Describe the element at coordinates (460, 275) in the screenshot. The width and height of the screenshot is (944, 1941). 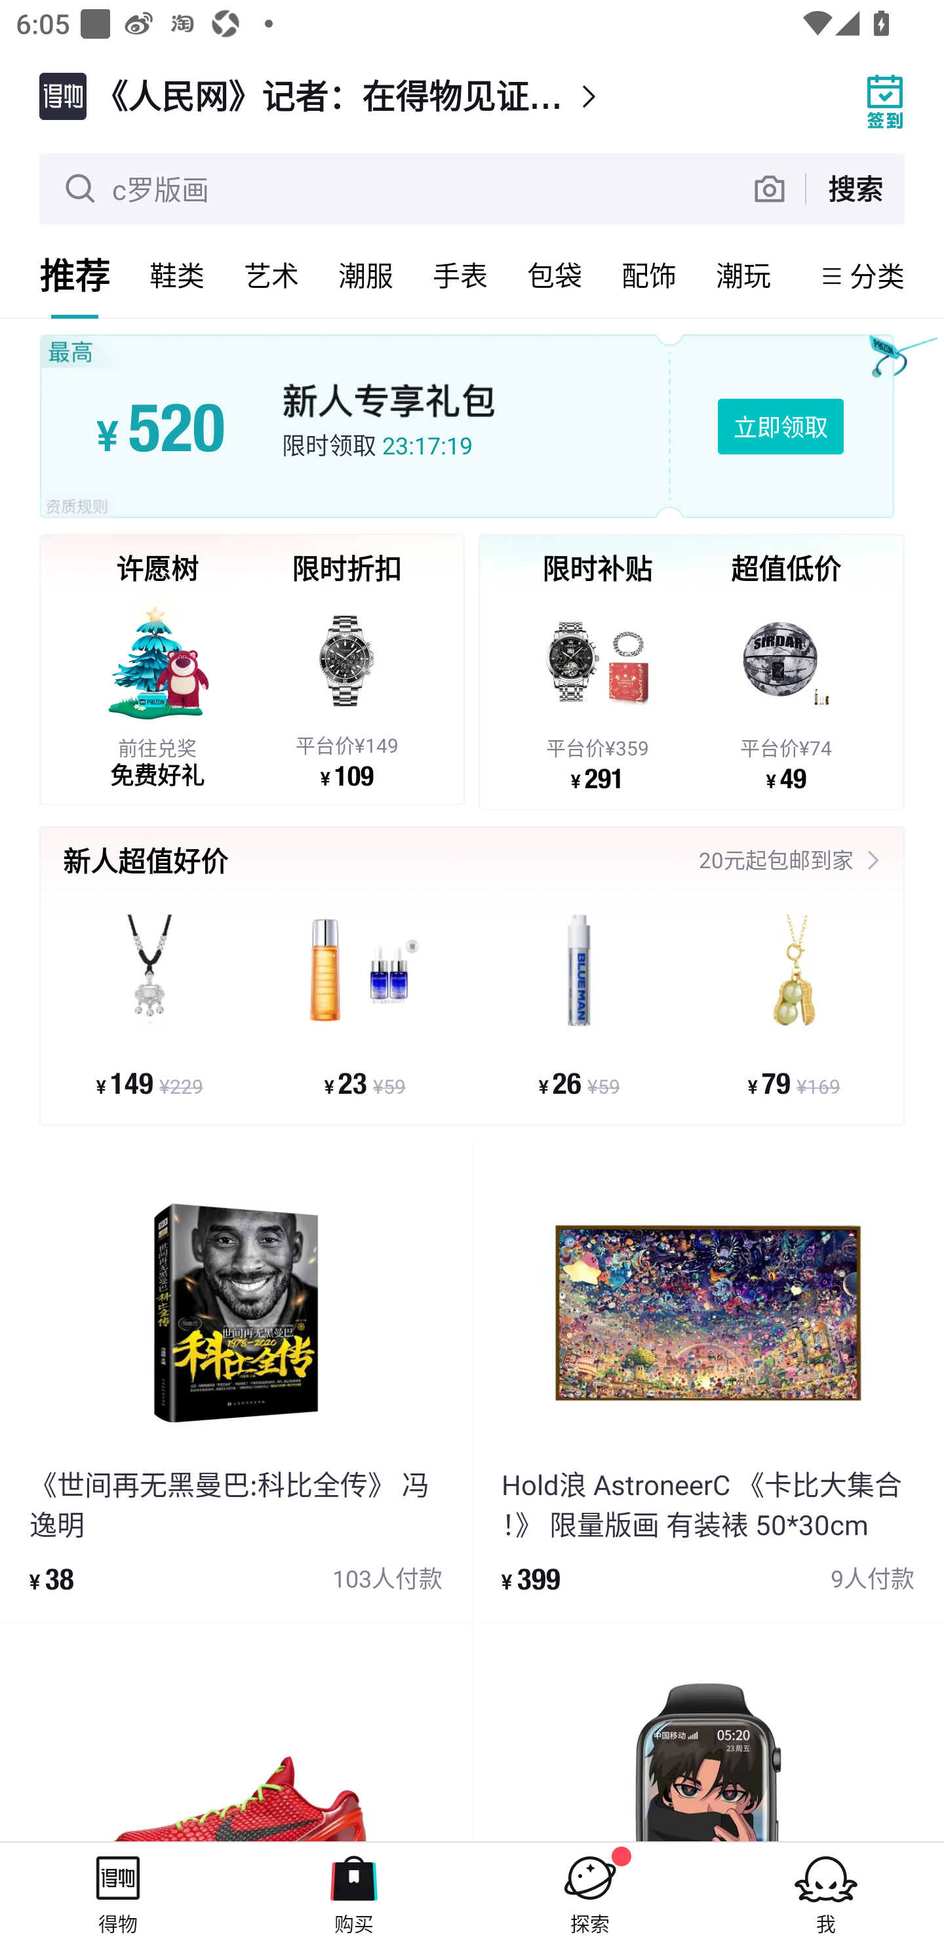
I see `手表` at that location.